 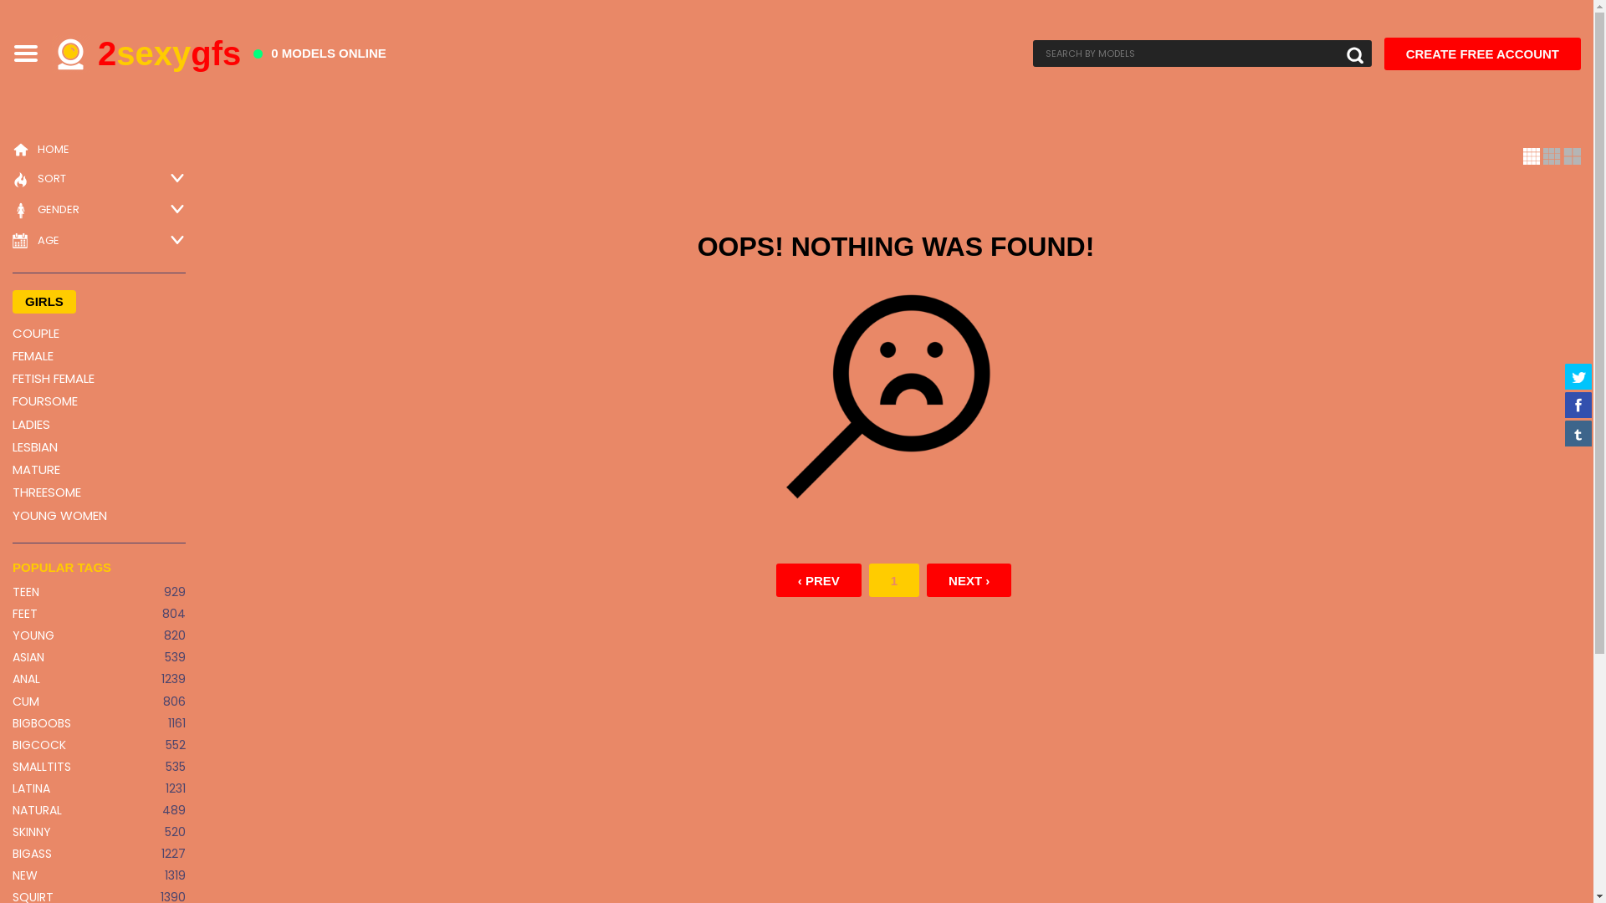 What do you see at coordinates (99, 470) in the screenshot?
I see `MATURE` at bounding box center [99, 470].